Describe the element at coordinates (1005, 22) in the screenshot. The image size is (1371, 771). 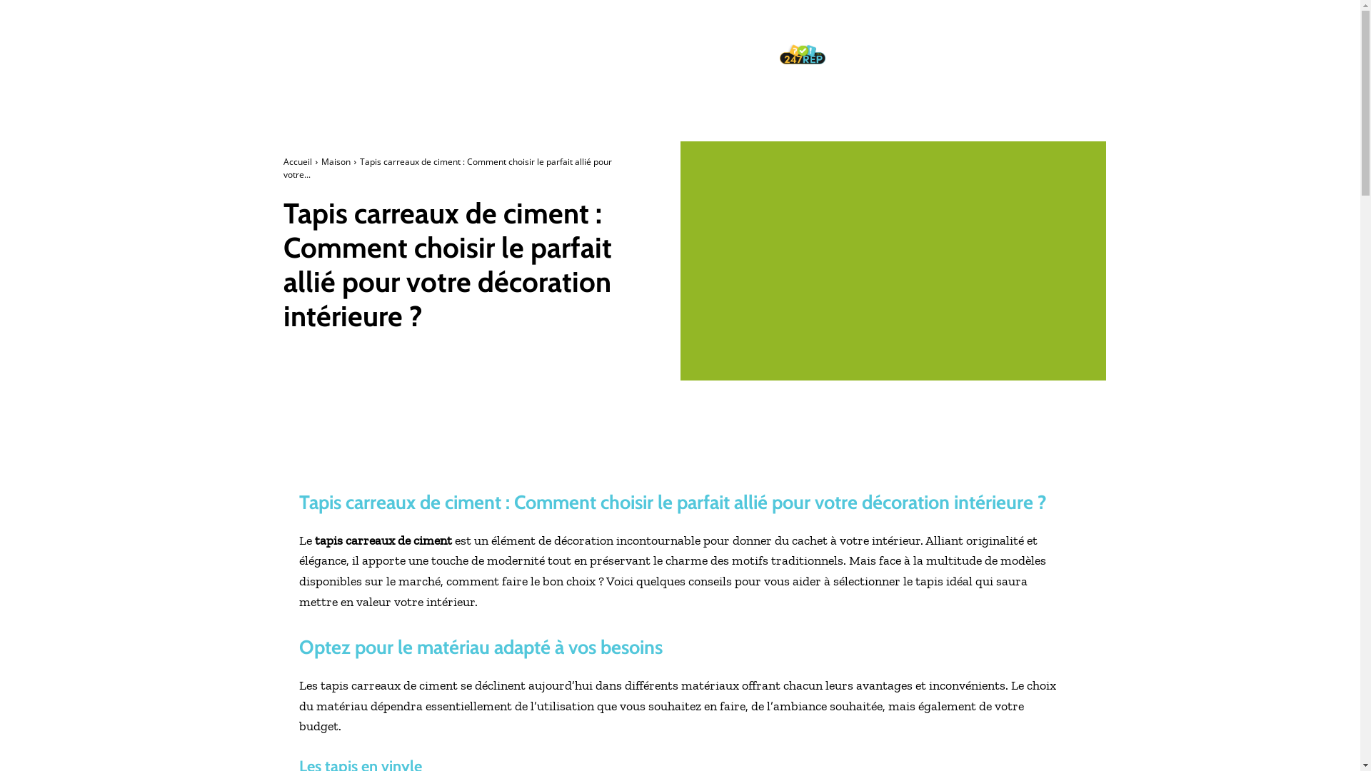
I see `Auto / Moto` at that location.